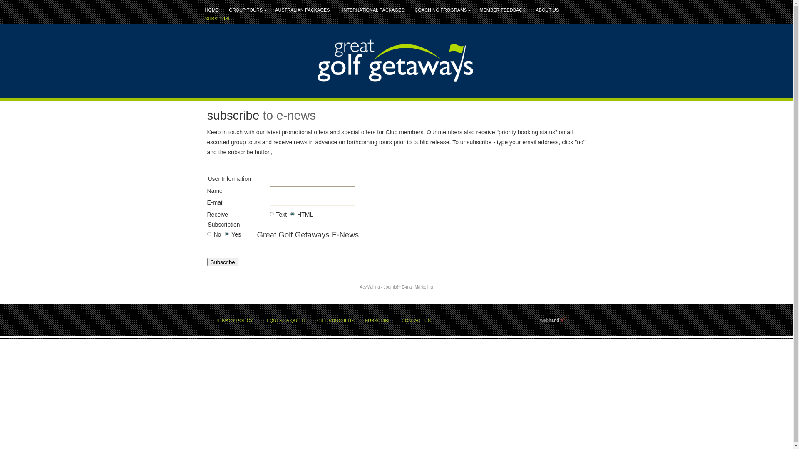 Image resolution: width=799 pixels, height=449 pixels. Describe the element at coordinates (550, 320) in the screenshot. I see `webhand` at that location.